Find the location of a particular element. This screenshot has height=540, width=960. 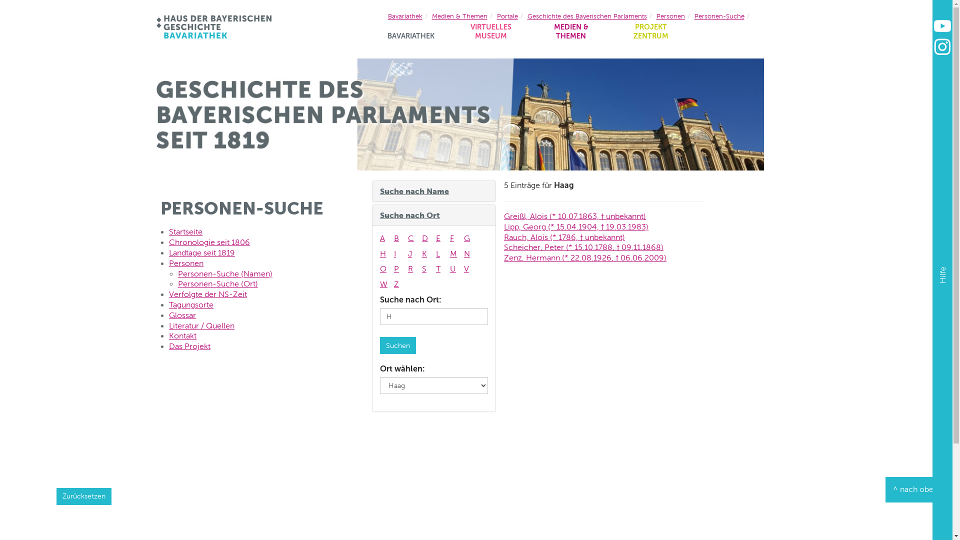

Glossar is located at coordinates (182, 315).